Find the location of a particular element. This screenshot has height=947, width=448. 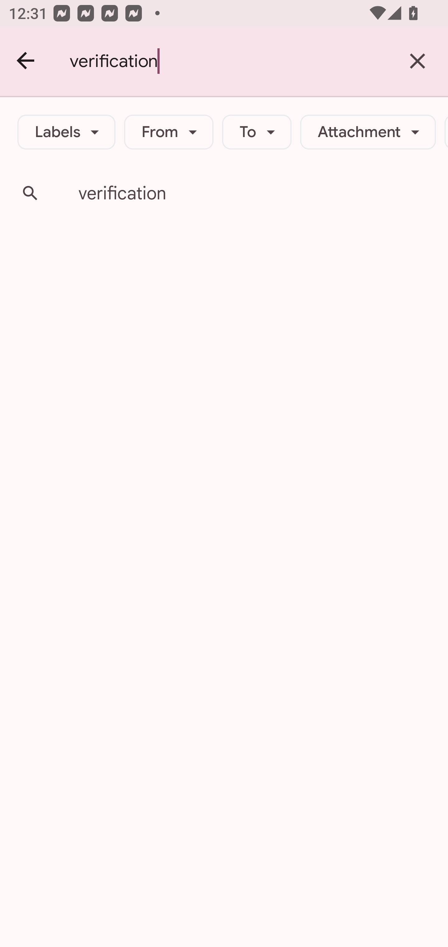

From is located at coordinates (169, 132).